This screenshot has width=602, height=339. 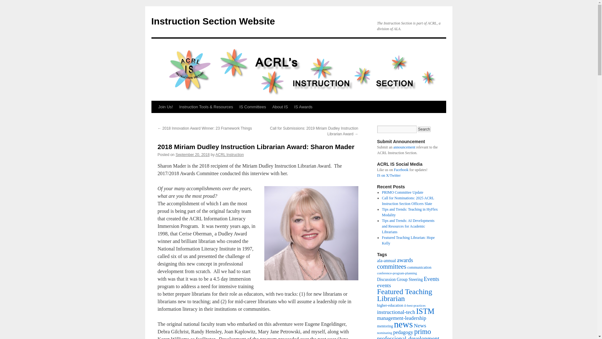 What do you see at coordinates (402, 192) in the screenshot?
I see `PRIMO Committee Update` at bounding box center [402, 192].